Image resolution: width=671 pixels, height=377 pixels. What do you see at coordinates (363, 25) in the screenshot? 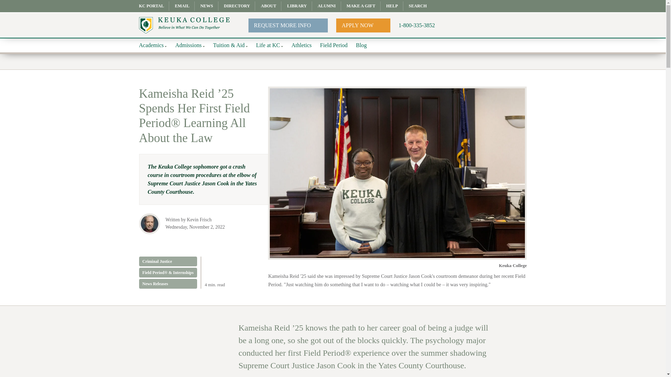
I see `APPLY NOW` at bounding box center [363, 25].